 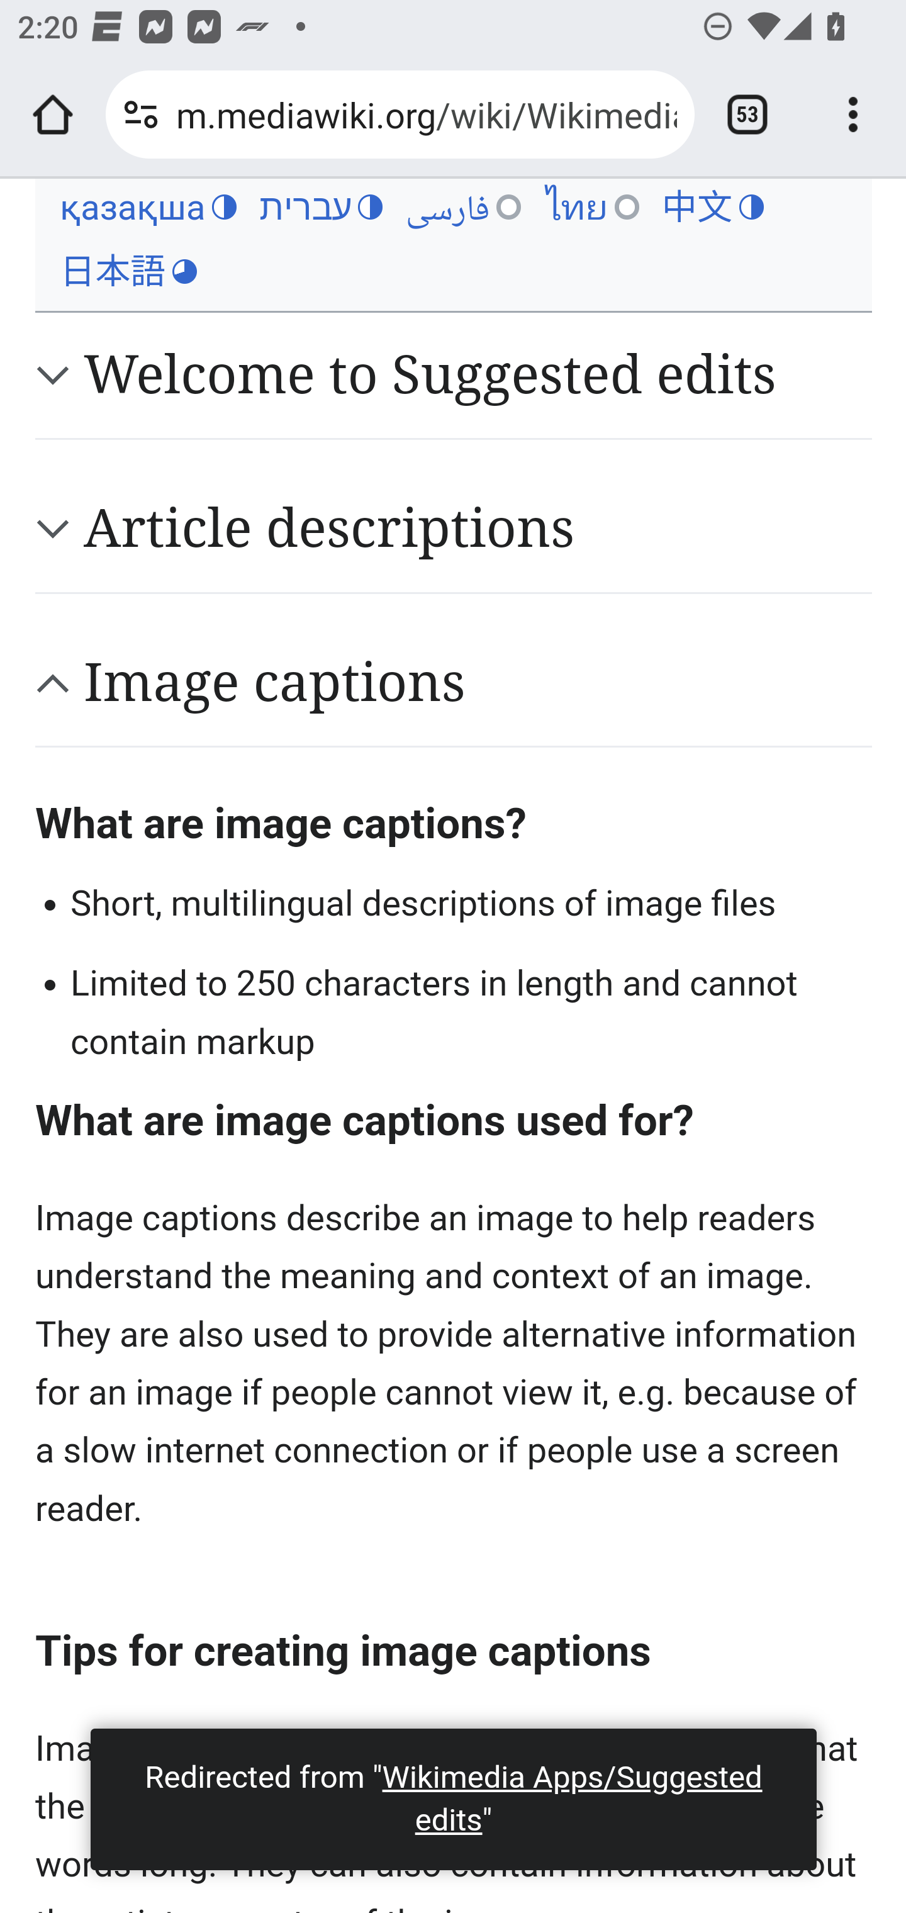 I want to click on Welcome to Suggested edits, so click(x=478, y=375).